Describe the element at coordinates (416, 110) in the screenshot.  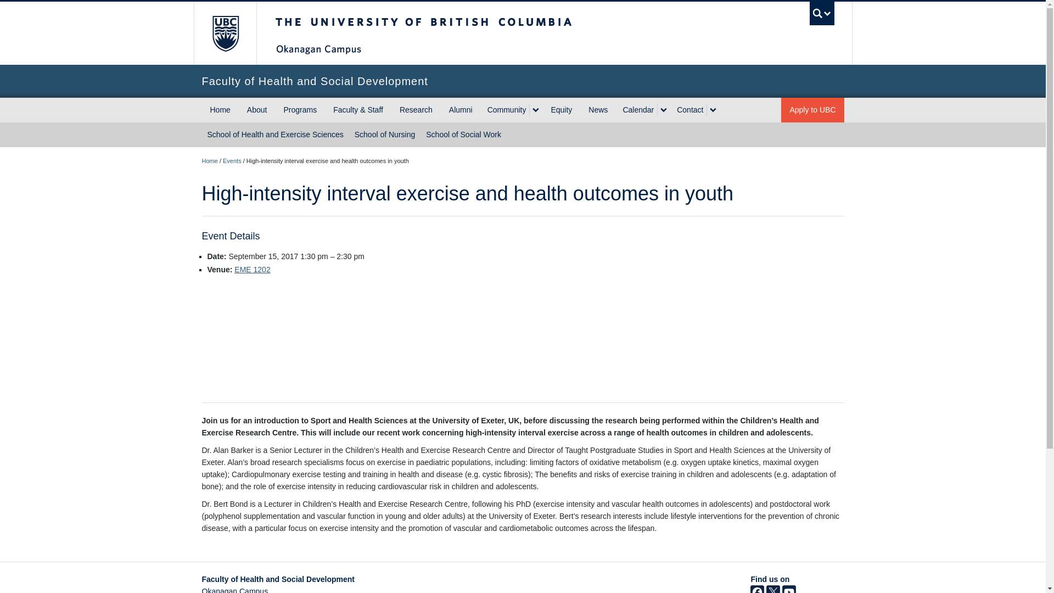
I see `Research` at that location.